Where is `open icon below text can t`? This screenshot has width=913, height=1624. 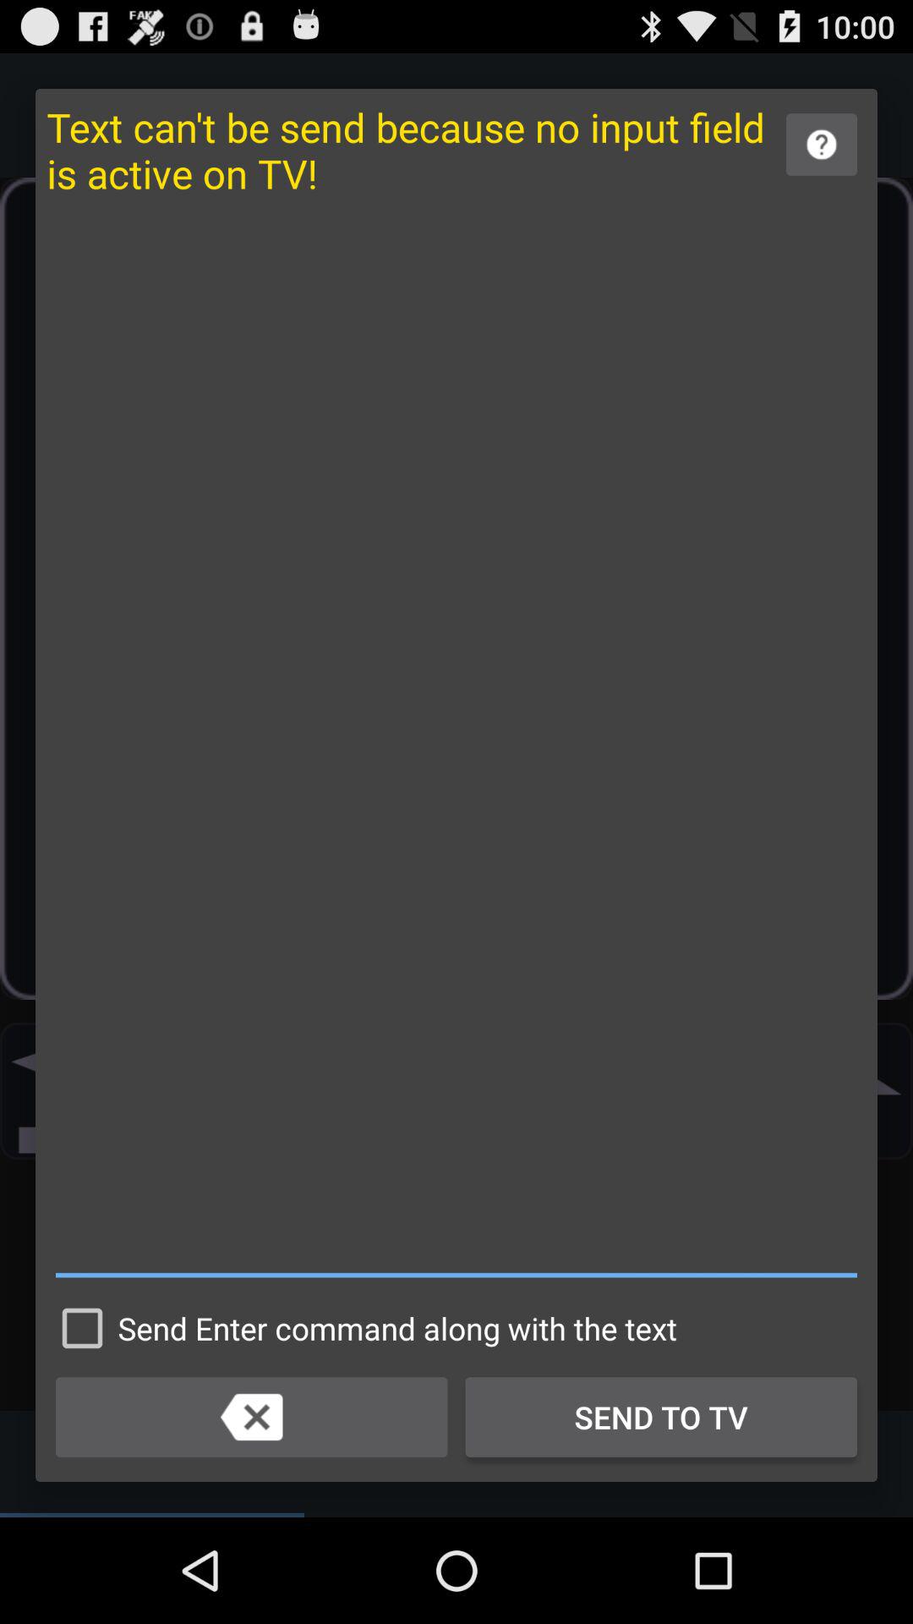 open icon below text can t is located at coordinates (456, 746).